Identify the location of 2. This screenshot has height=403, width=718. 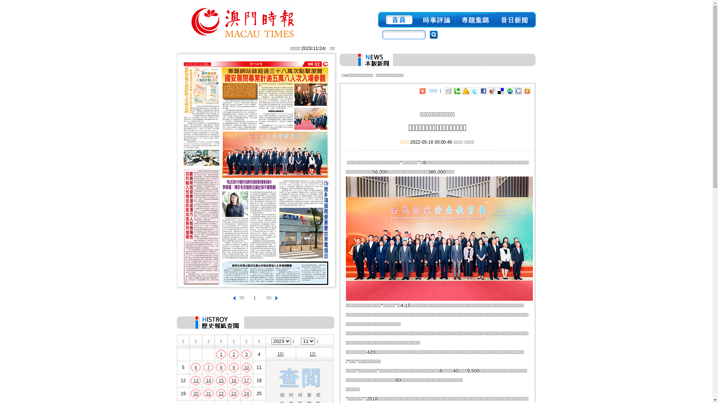
(234, 354).